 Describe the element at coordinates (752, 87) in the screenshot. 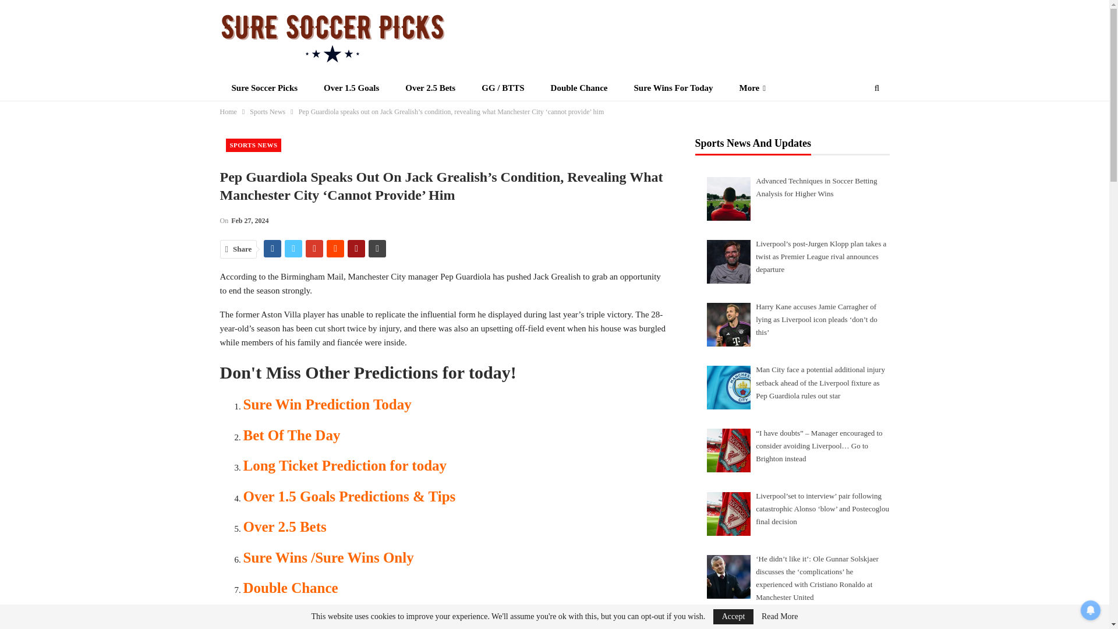

I see `More` at that location.